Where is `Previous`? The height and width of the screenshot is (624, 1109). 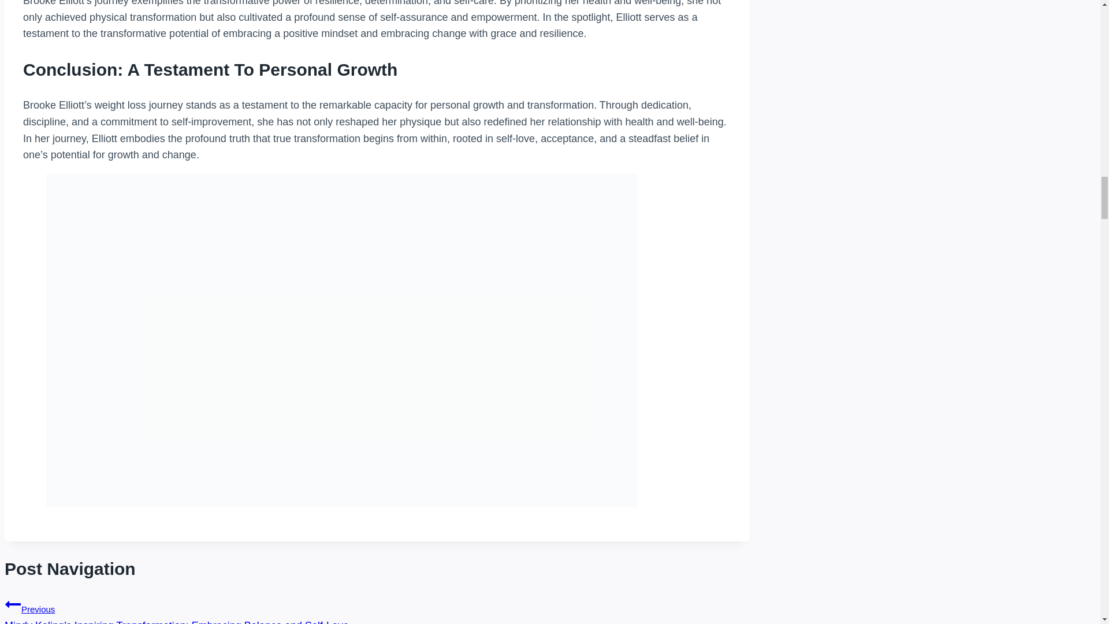
Previous is located at coordinates (13, 604).